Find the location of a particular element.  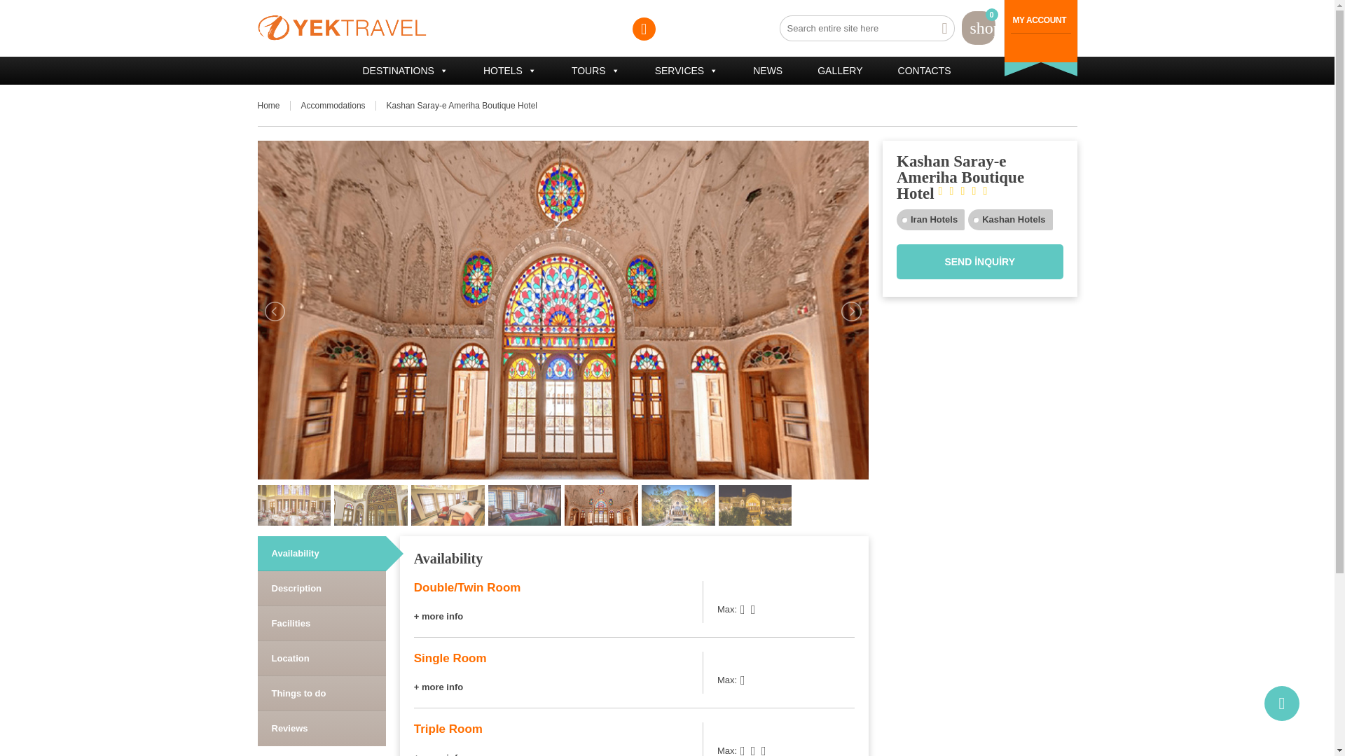

Home is located at coordinates (274, 105).